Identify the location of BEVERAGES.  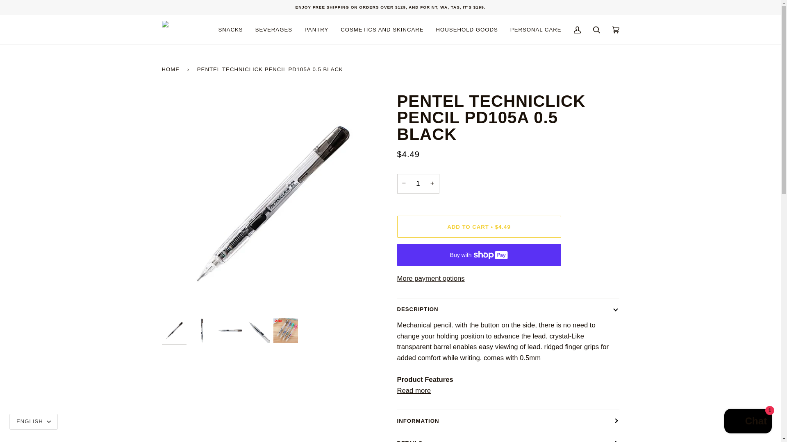
(274, 29).